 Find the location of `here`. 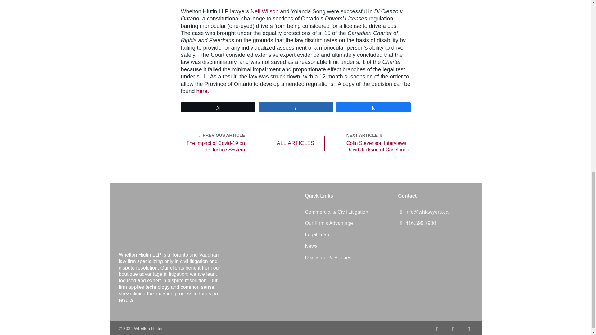

here is located at coordinates (202, 91).